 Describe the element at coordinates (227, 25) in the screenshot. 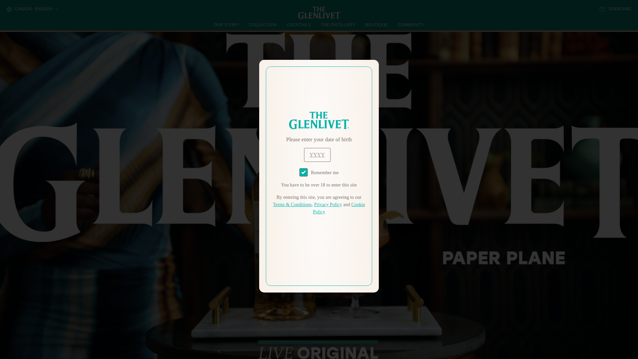

I see `OUR STORY` at that location.